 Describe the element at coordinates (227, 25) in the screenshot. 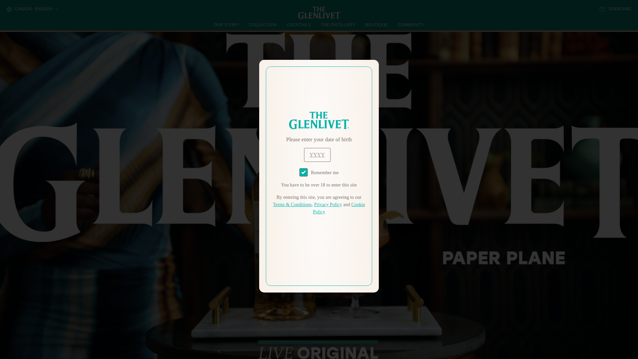

I see `OUR STORY` at that location.